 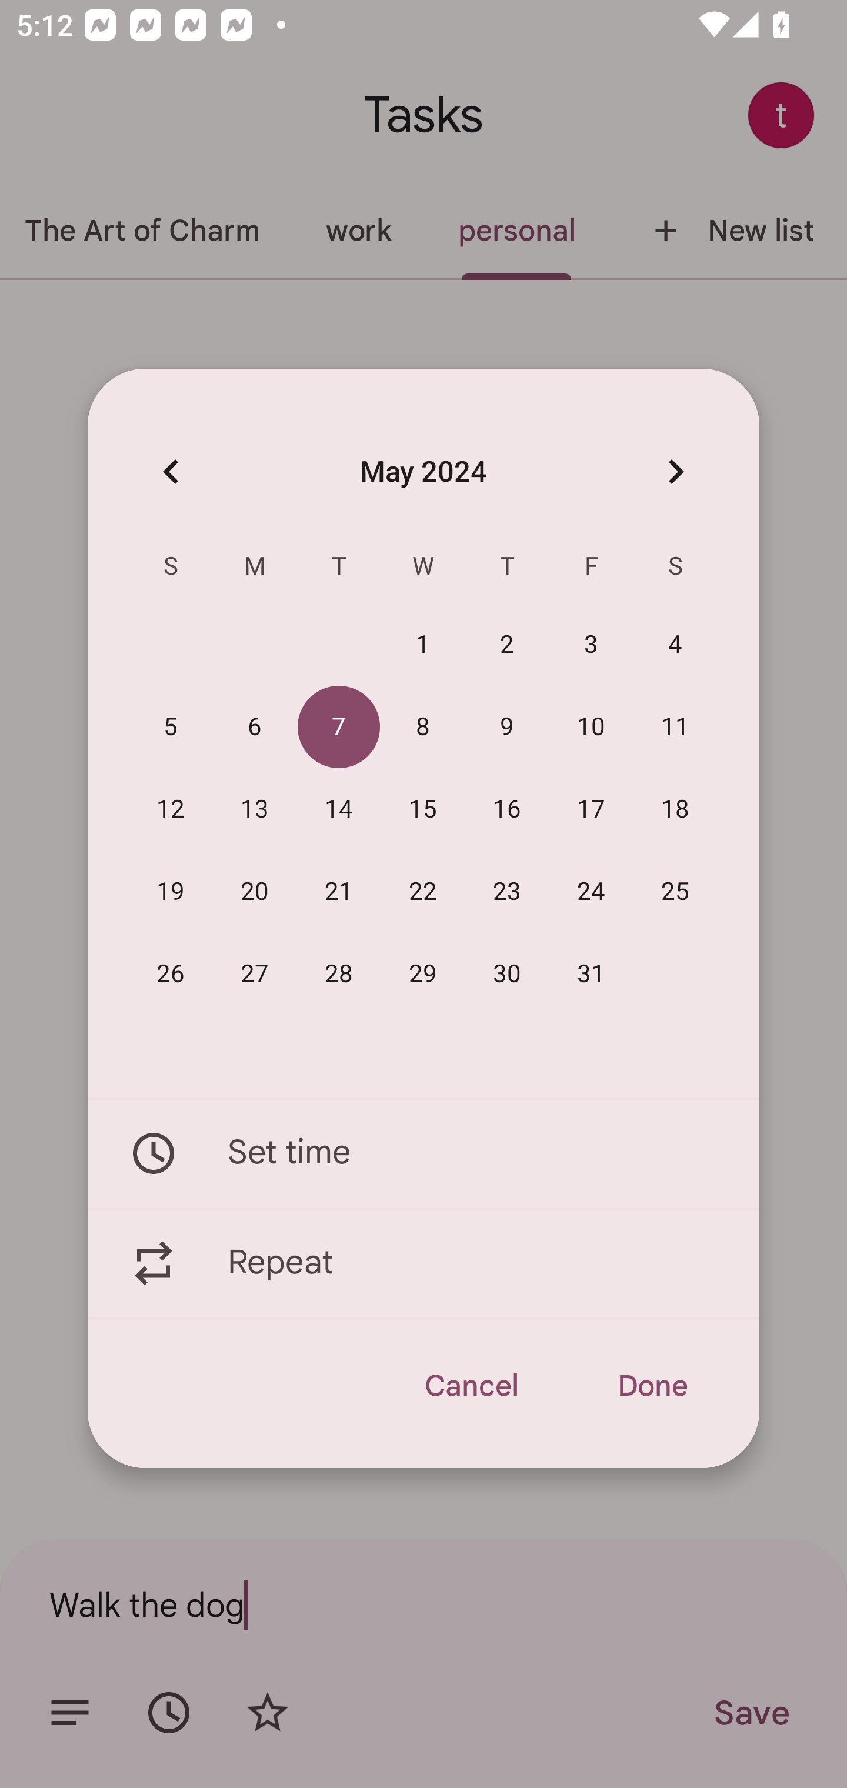 I want to click on Set time, so click(x=423, y=1153).